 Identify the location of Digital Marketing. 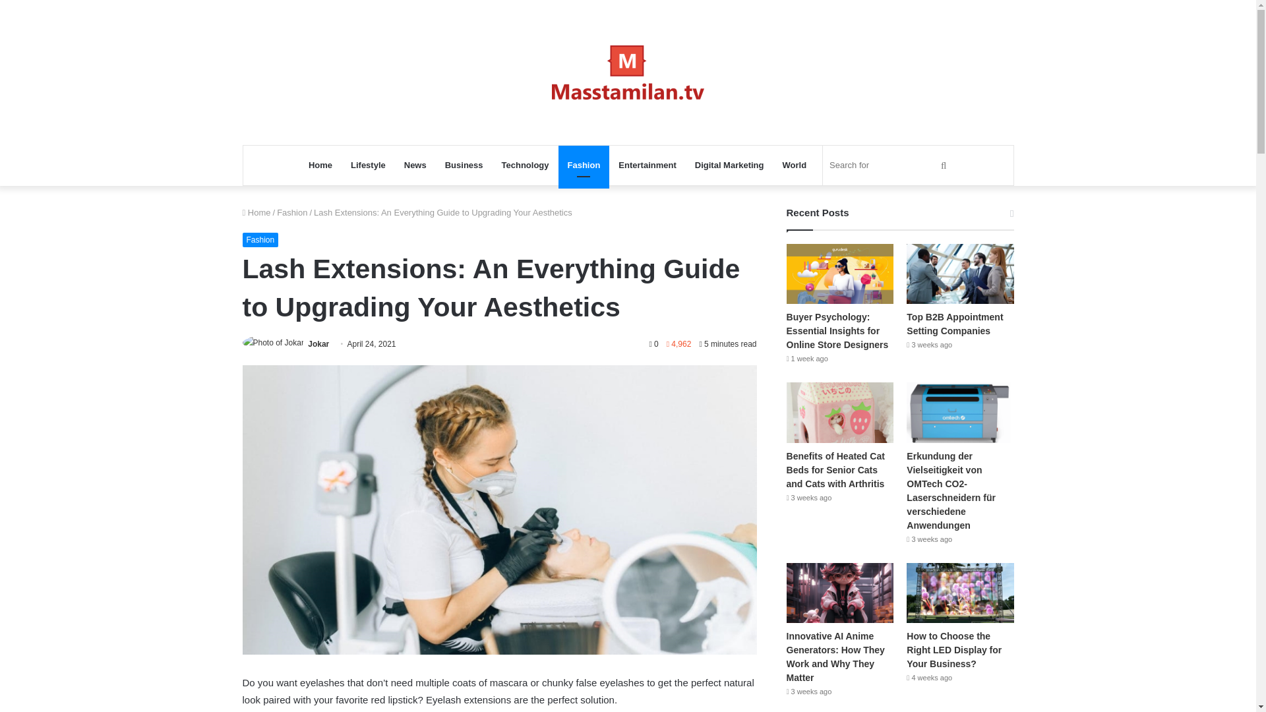
(729, 165).